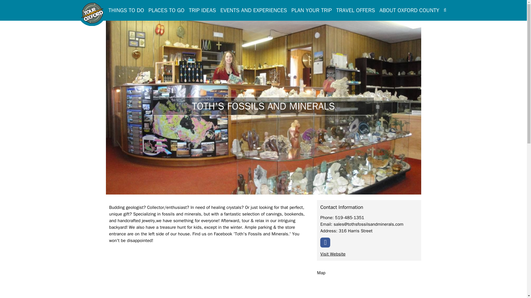 Image resolution: width=531 pixels, height=298 pixels. I want to click on Tourism Oxford, so click(92, 14).